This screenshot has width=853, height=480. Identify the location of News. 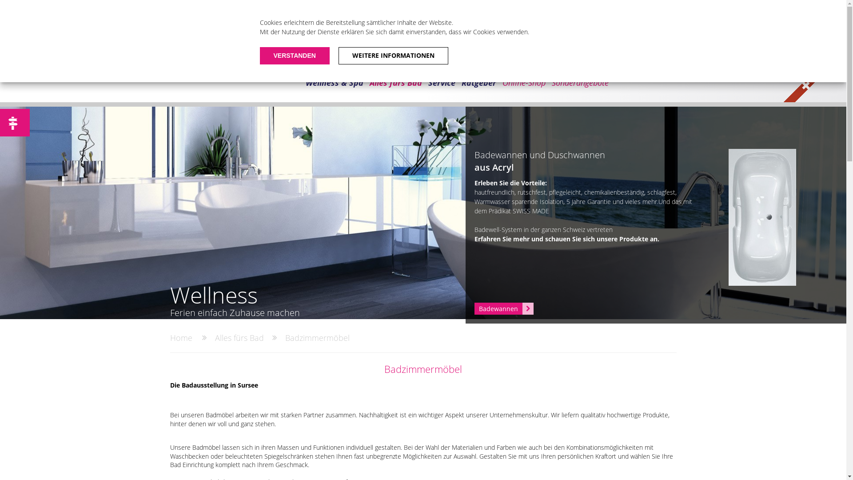
(501, 6).